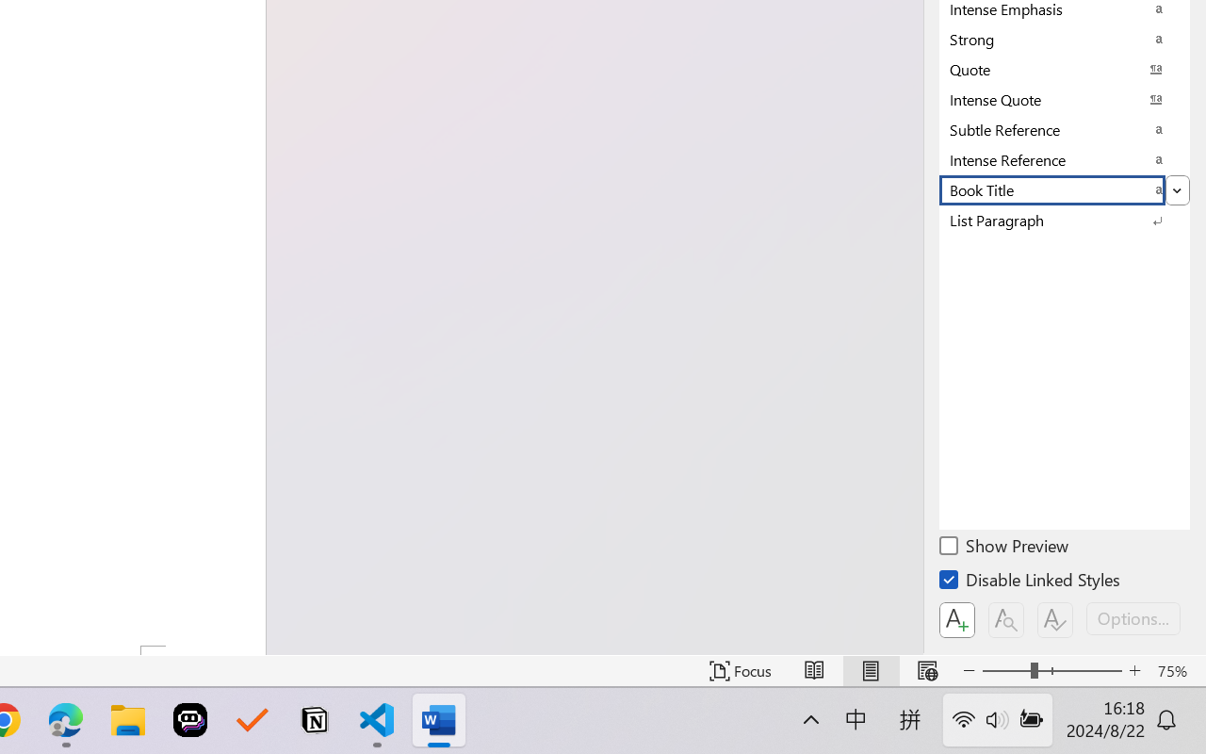 Image resolution: width=1206 pixels, height=754 pixels. I want to click on Zoom 75%, so click(1177, 671).